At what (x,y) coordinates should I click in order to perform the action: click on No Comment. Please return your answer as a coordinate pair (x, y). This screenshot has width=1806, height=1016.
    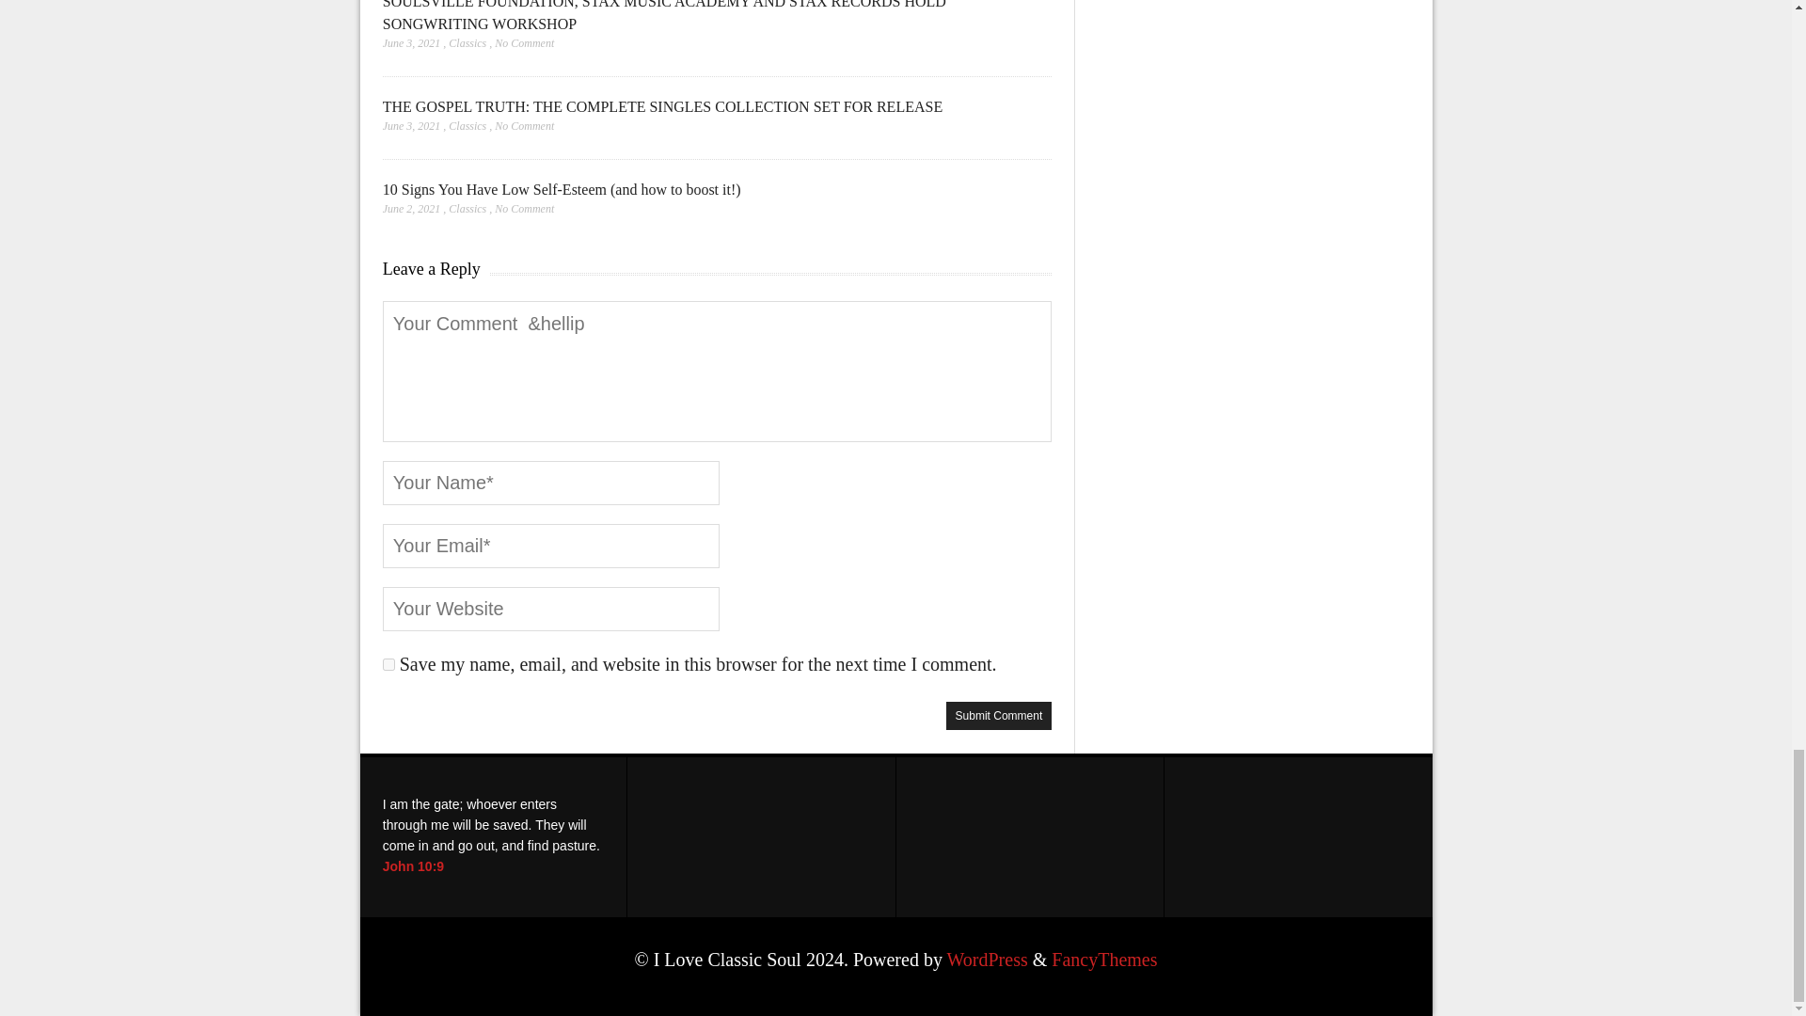
    Looking at the image, I should click on (525, 42).